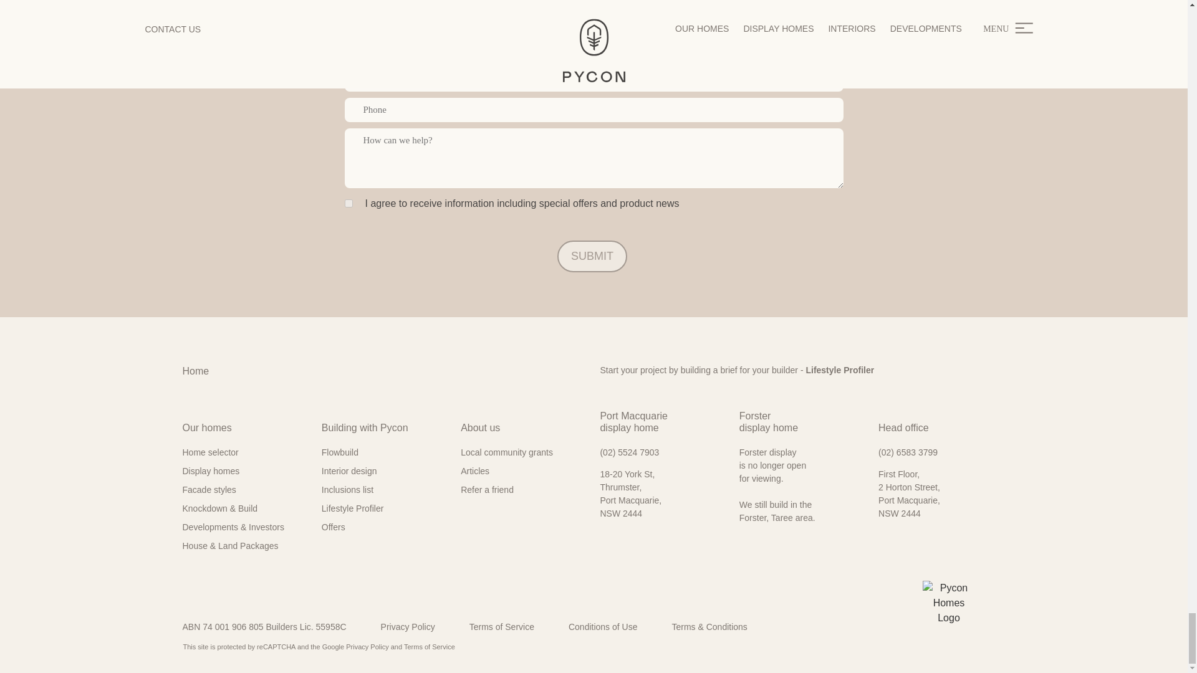 This screenshot has width=1197, height=673. Describe the element at coordinates (195, 371) in the screenshot. I see `Home` at that location.